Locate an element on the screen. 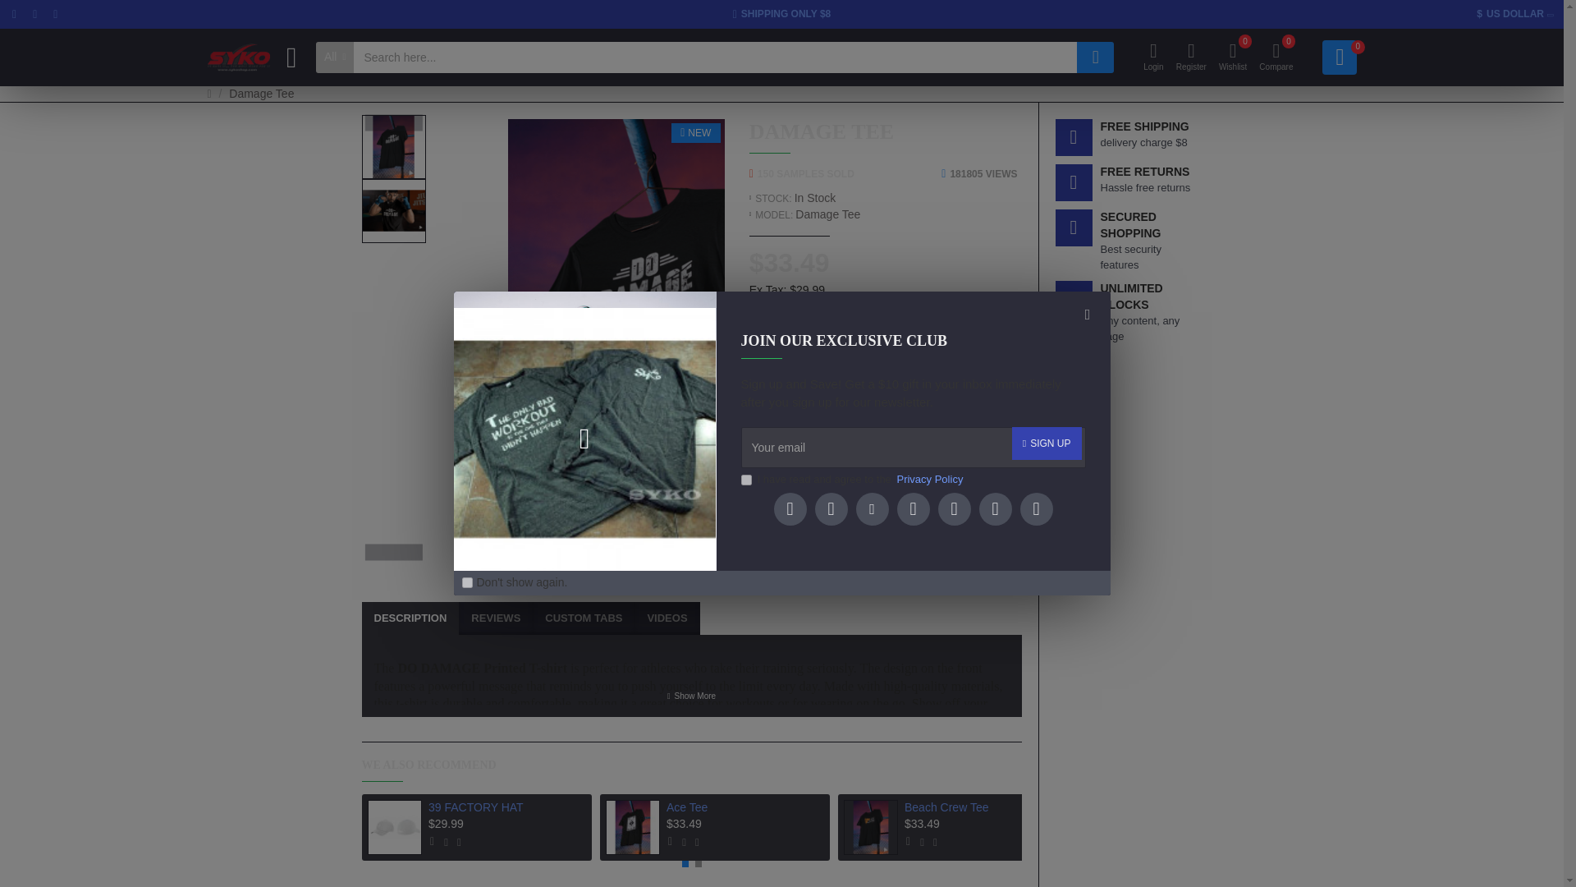  Ace Tee is located at coordinates (632, 828).